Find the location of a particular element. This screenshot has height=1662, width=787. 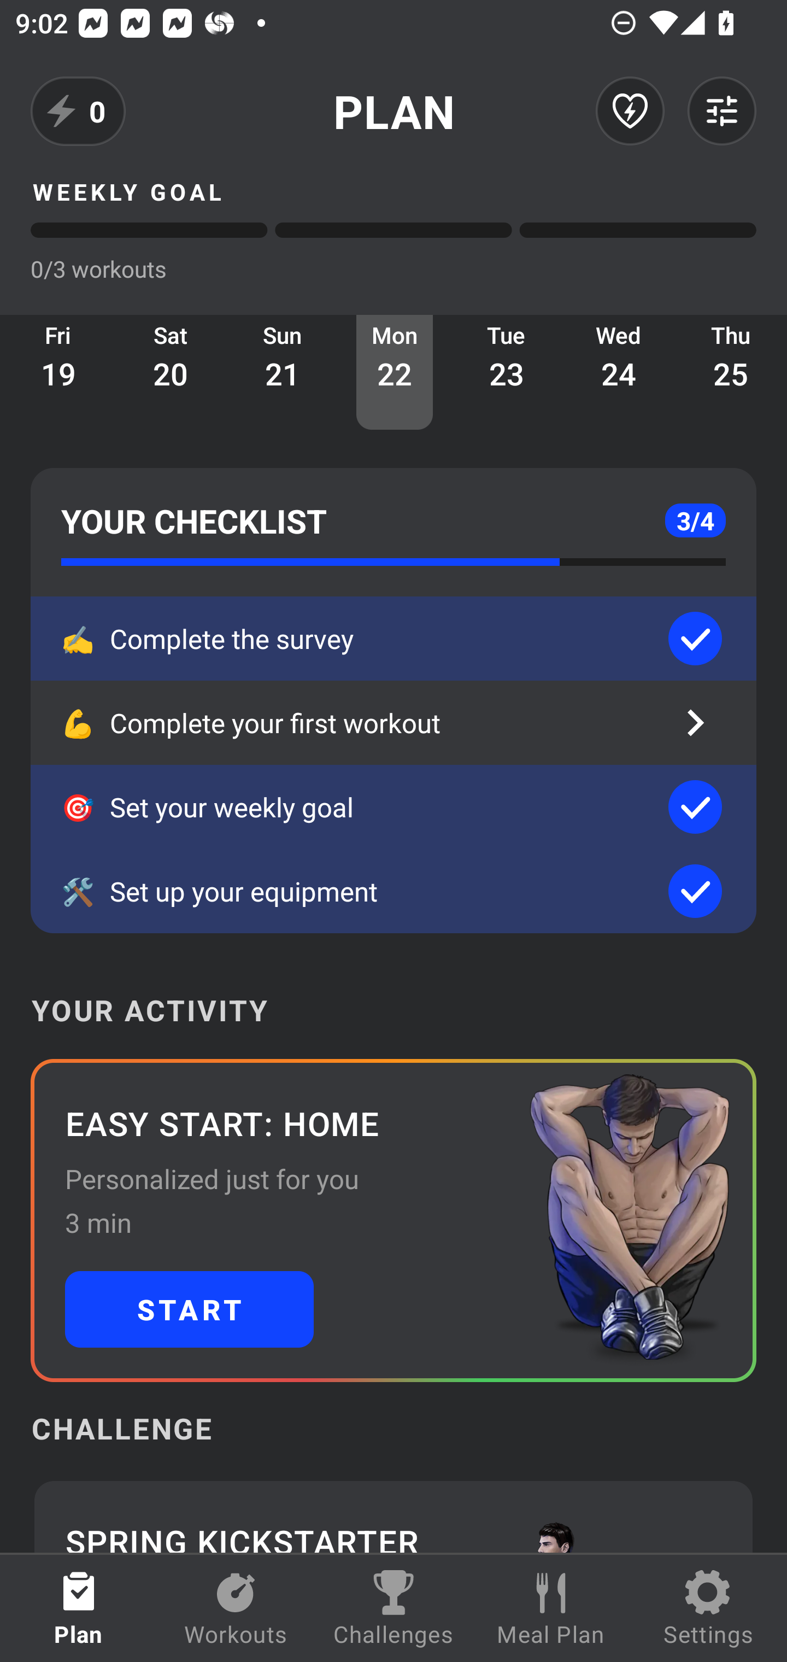

Mon 22 is located at coordinates (395, 372).